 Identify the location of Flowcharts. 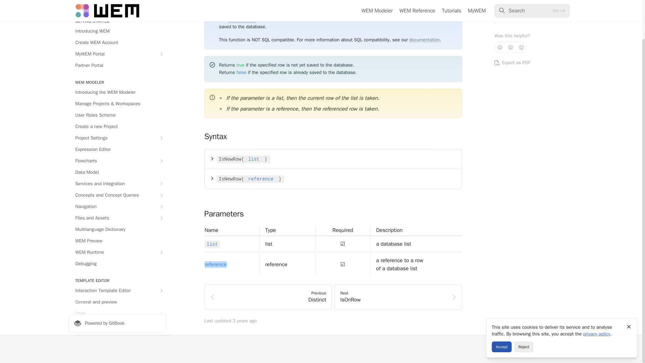
(117, 145).